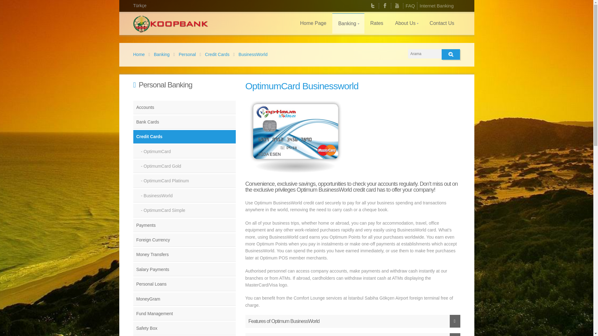 The image size is (598, 336). I want to click on Internet Banking, so click(436, 6).